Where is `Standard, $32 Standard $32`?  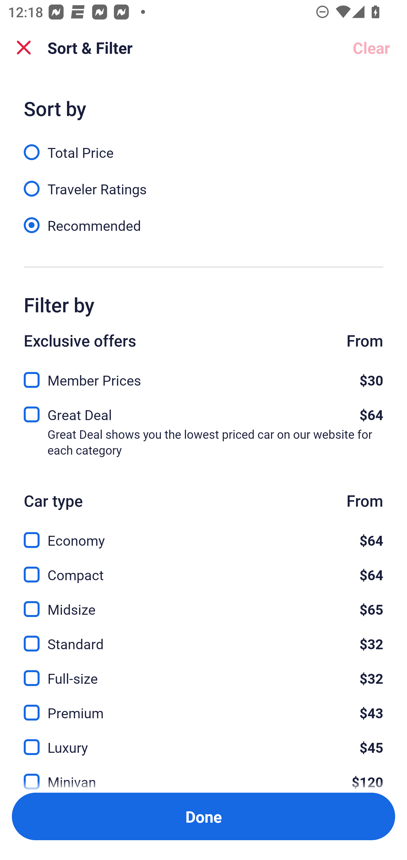
Standard, $32 Standard $32 is located at coordinates (203, 637).